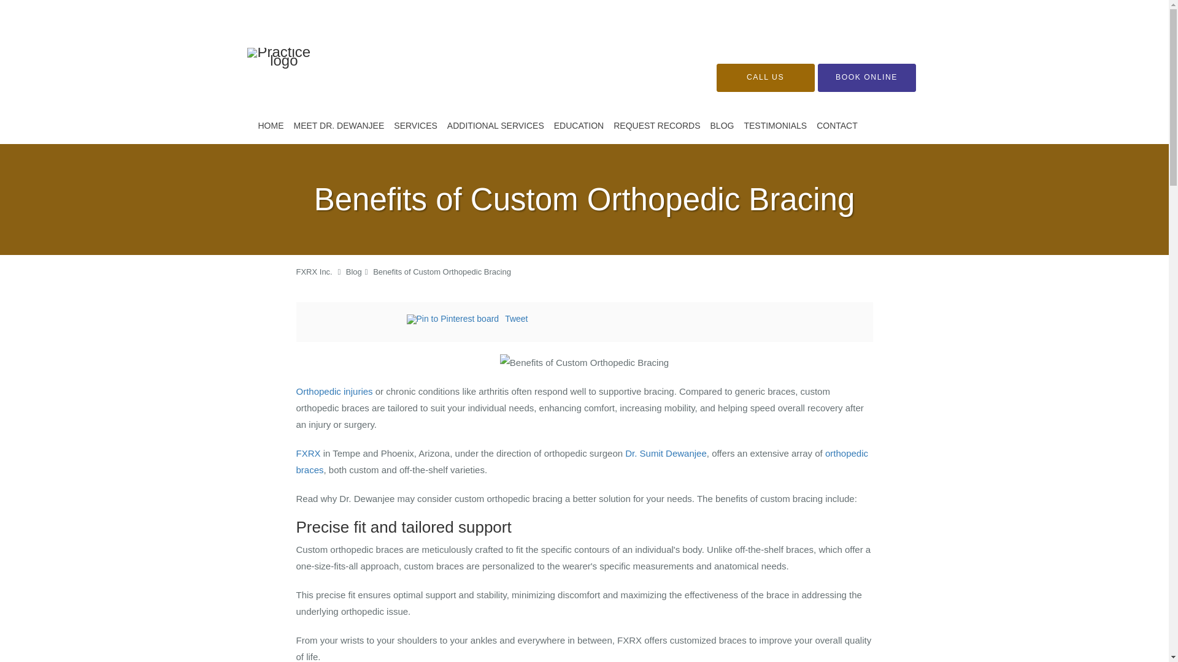 This screenshot has width=1178, height=662. What do you see at coordinates (837, 126) in the screenshot?
I see `CONTACT` at bounding box center [837, 126].